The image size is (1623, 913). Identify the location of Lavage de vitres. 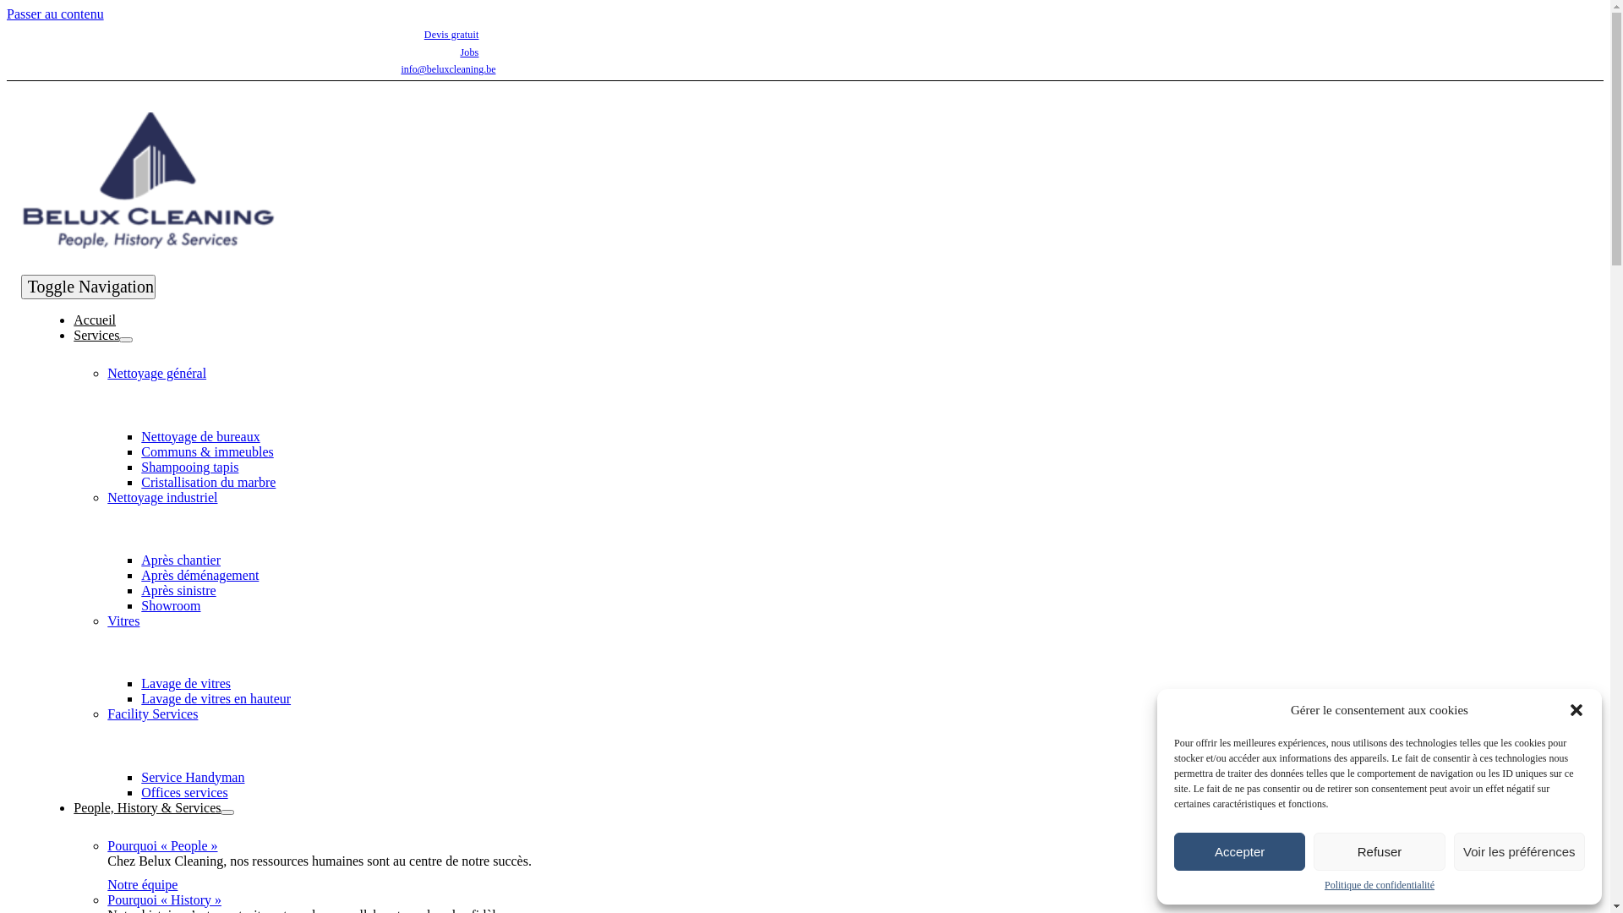
(186, 683).